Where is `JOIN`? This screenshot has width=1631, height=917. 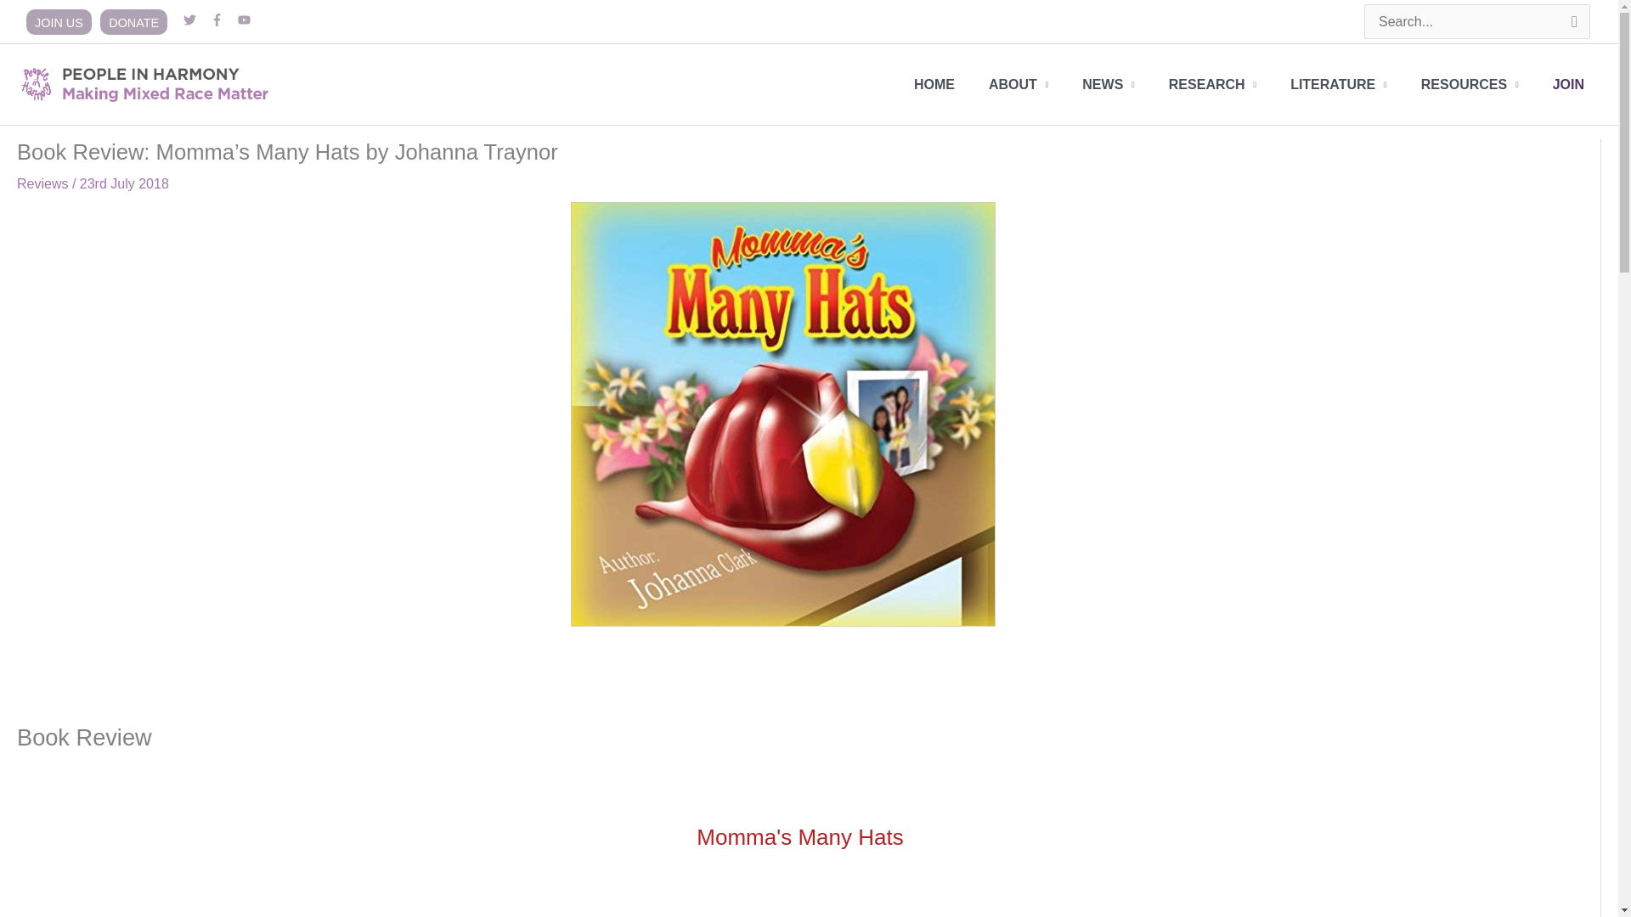
JOIN is located at coordinates (1568, 84).